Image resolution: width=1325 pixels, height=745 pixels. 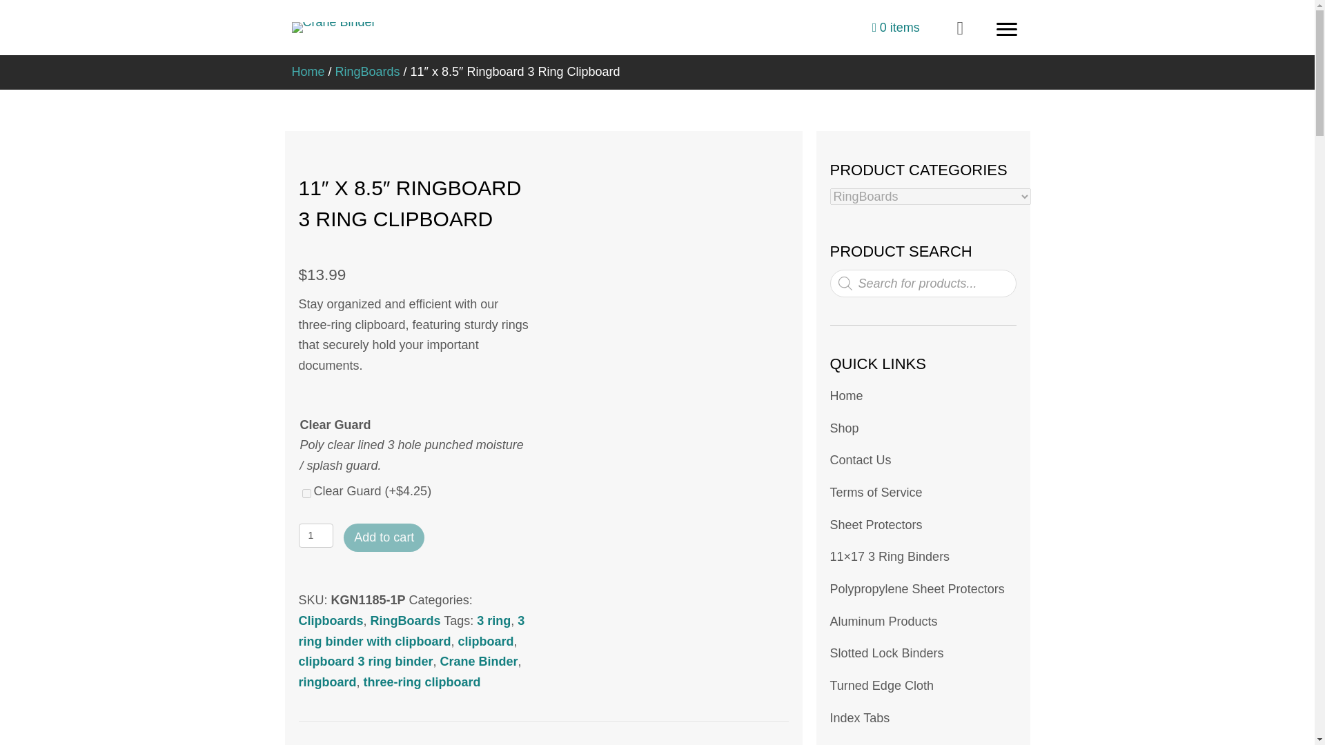 I want to click on Crane Binder, so click(x=333, y=28).